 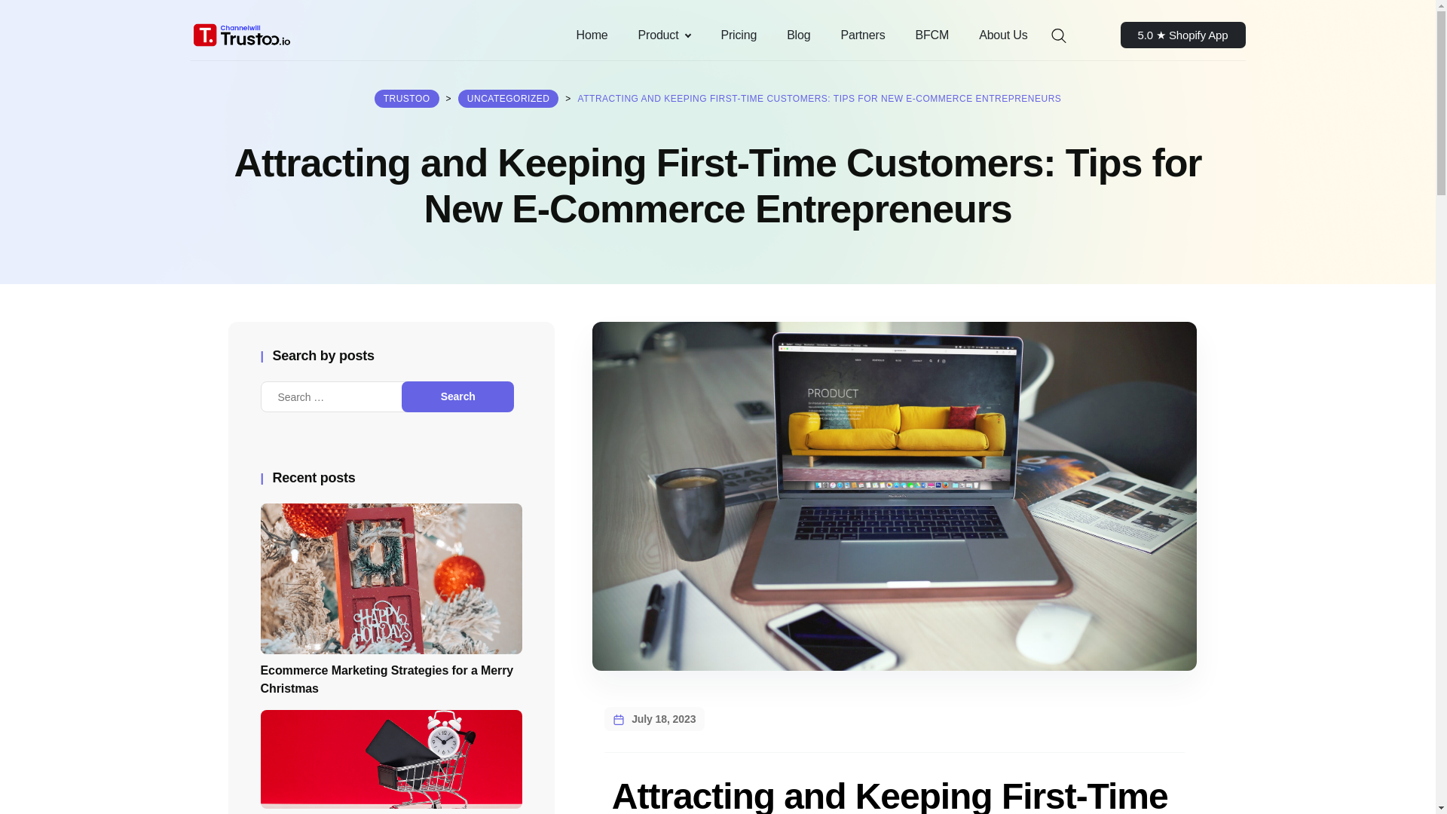 I want to click on Blog, so click(x=797, y=35).